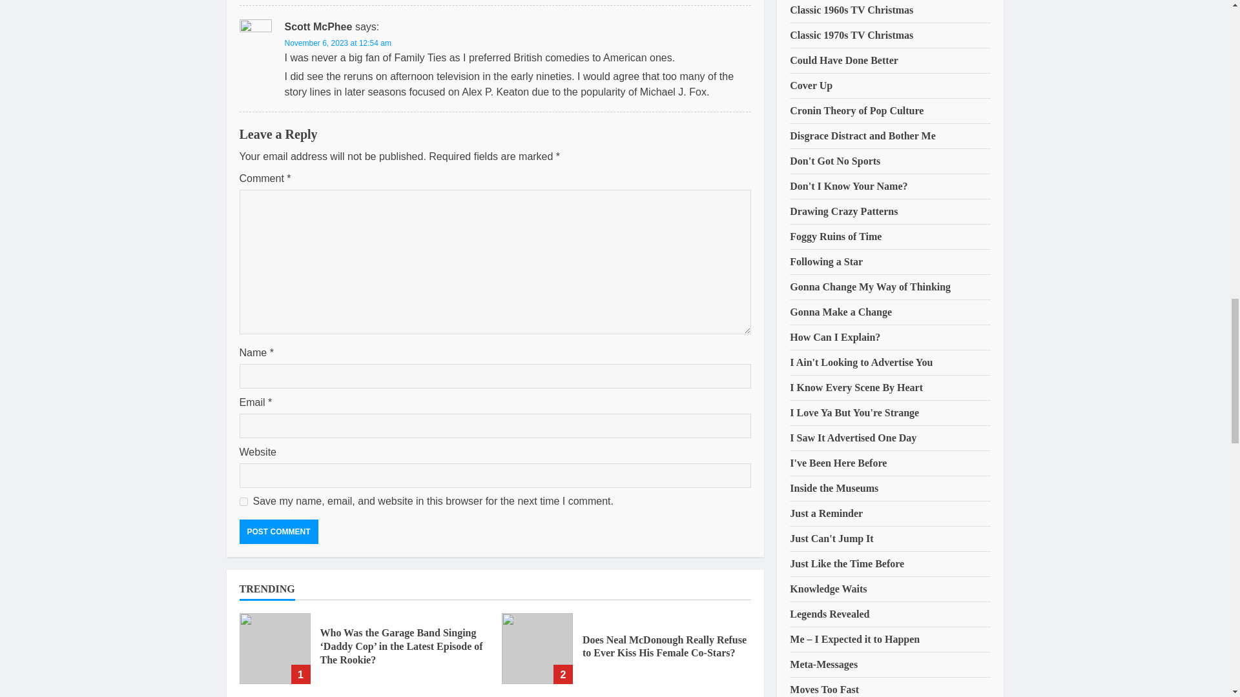 Image resolution: width=1240 pixels, height=697 pixels. I want to click on yes, so click(243, 502).